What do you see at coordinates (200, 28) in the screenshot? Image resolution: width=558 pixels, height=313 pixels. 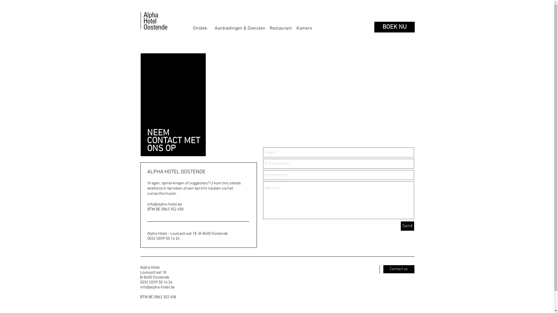 I see `Ontdek` at bounding box center [200, 28].